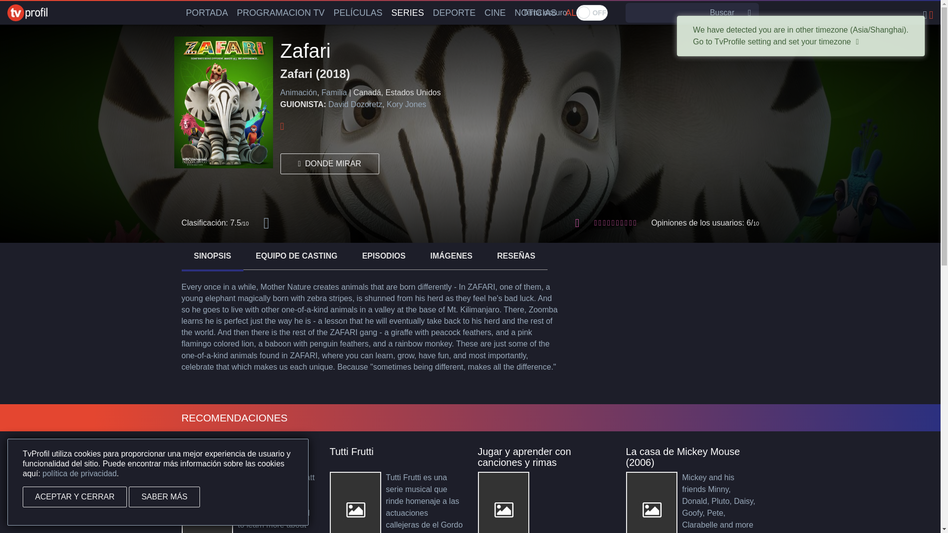 The image size is (948, 533). I want to click on EQUIPO DE CASTING, so click(296, 256).